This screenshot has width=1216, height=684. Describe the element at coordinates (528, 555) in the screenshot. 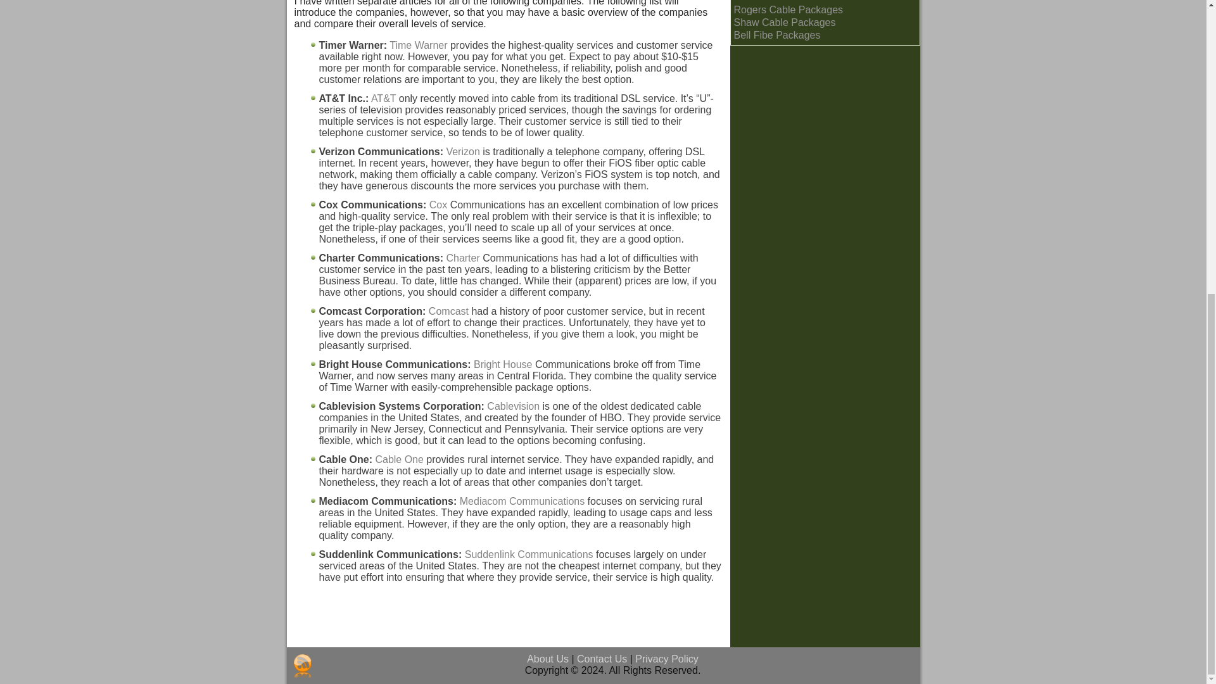

I see `Suddenlink Communications` at that location.